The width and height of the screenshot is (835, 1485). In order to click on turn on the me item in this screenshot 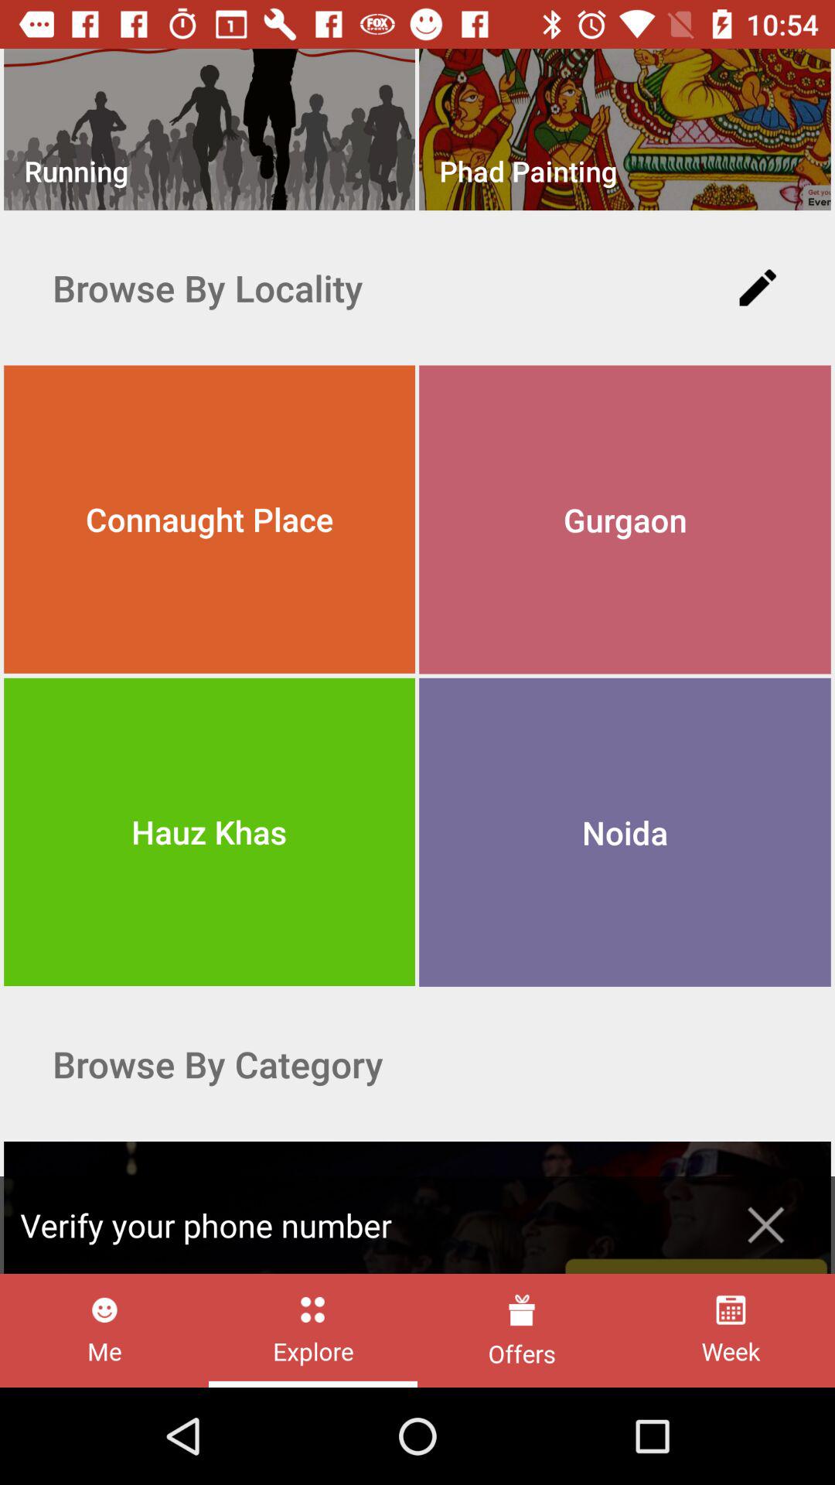, I will do `click(104, 1330)`.